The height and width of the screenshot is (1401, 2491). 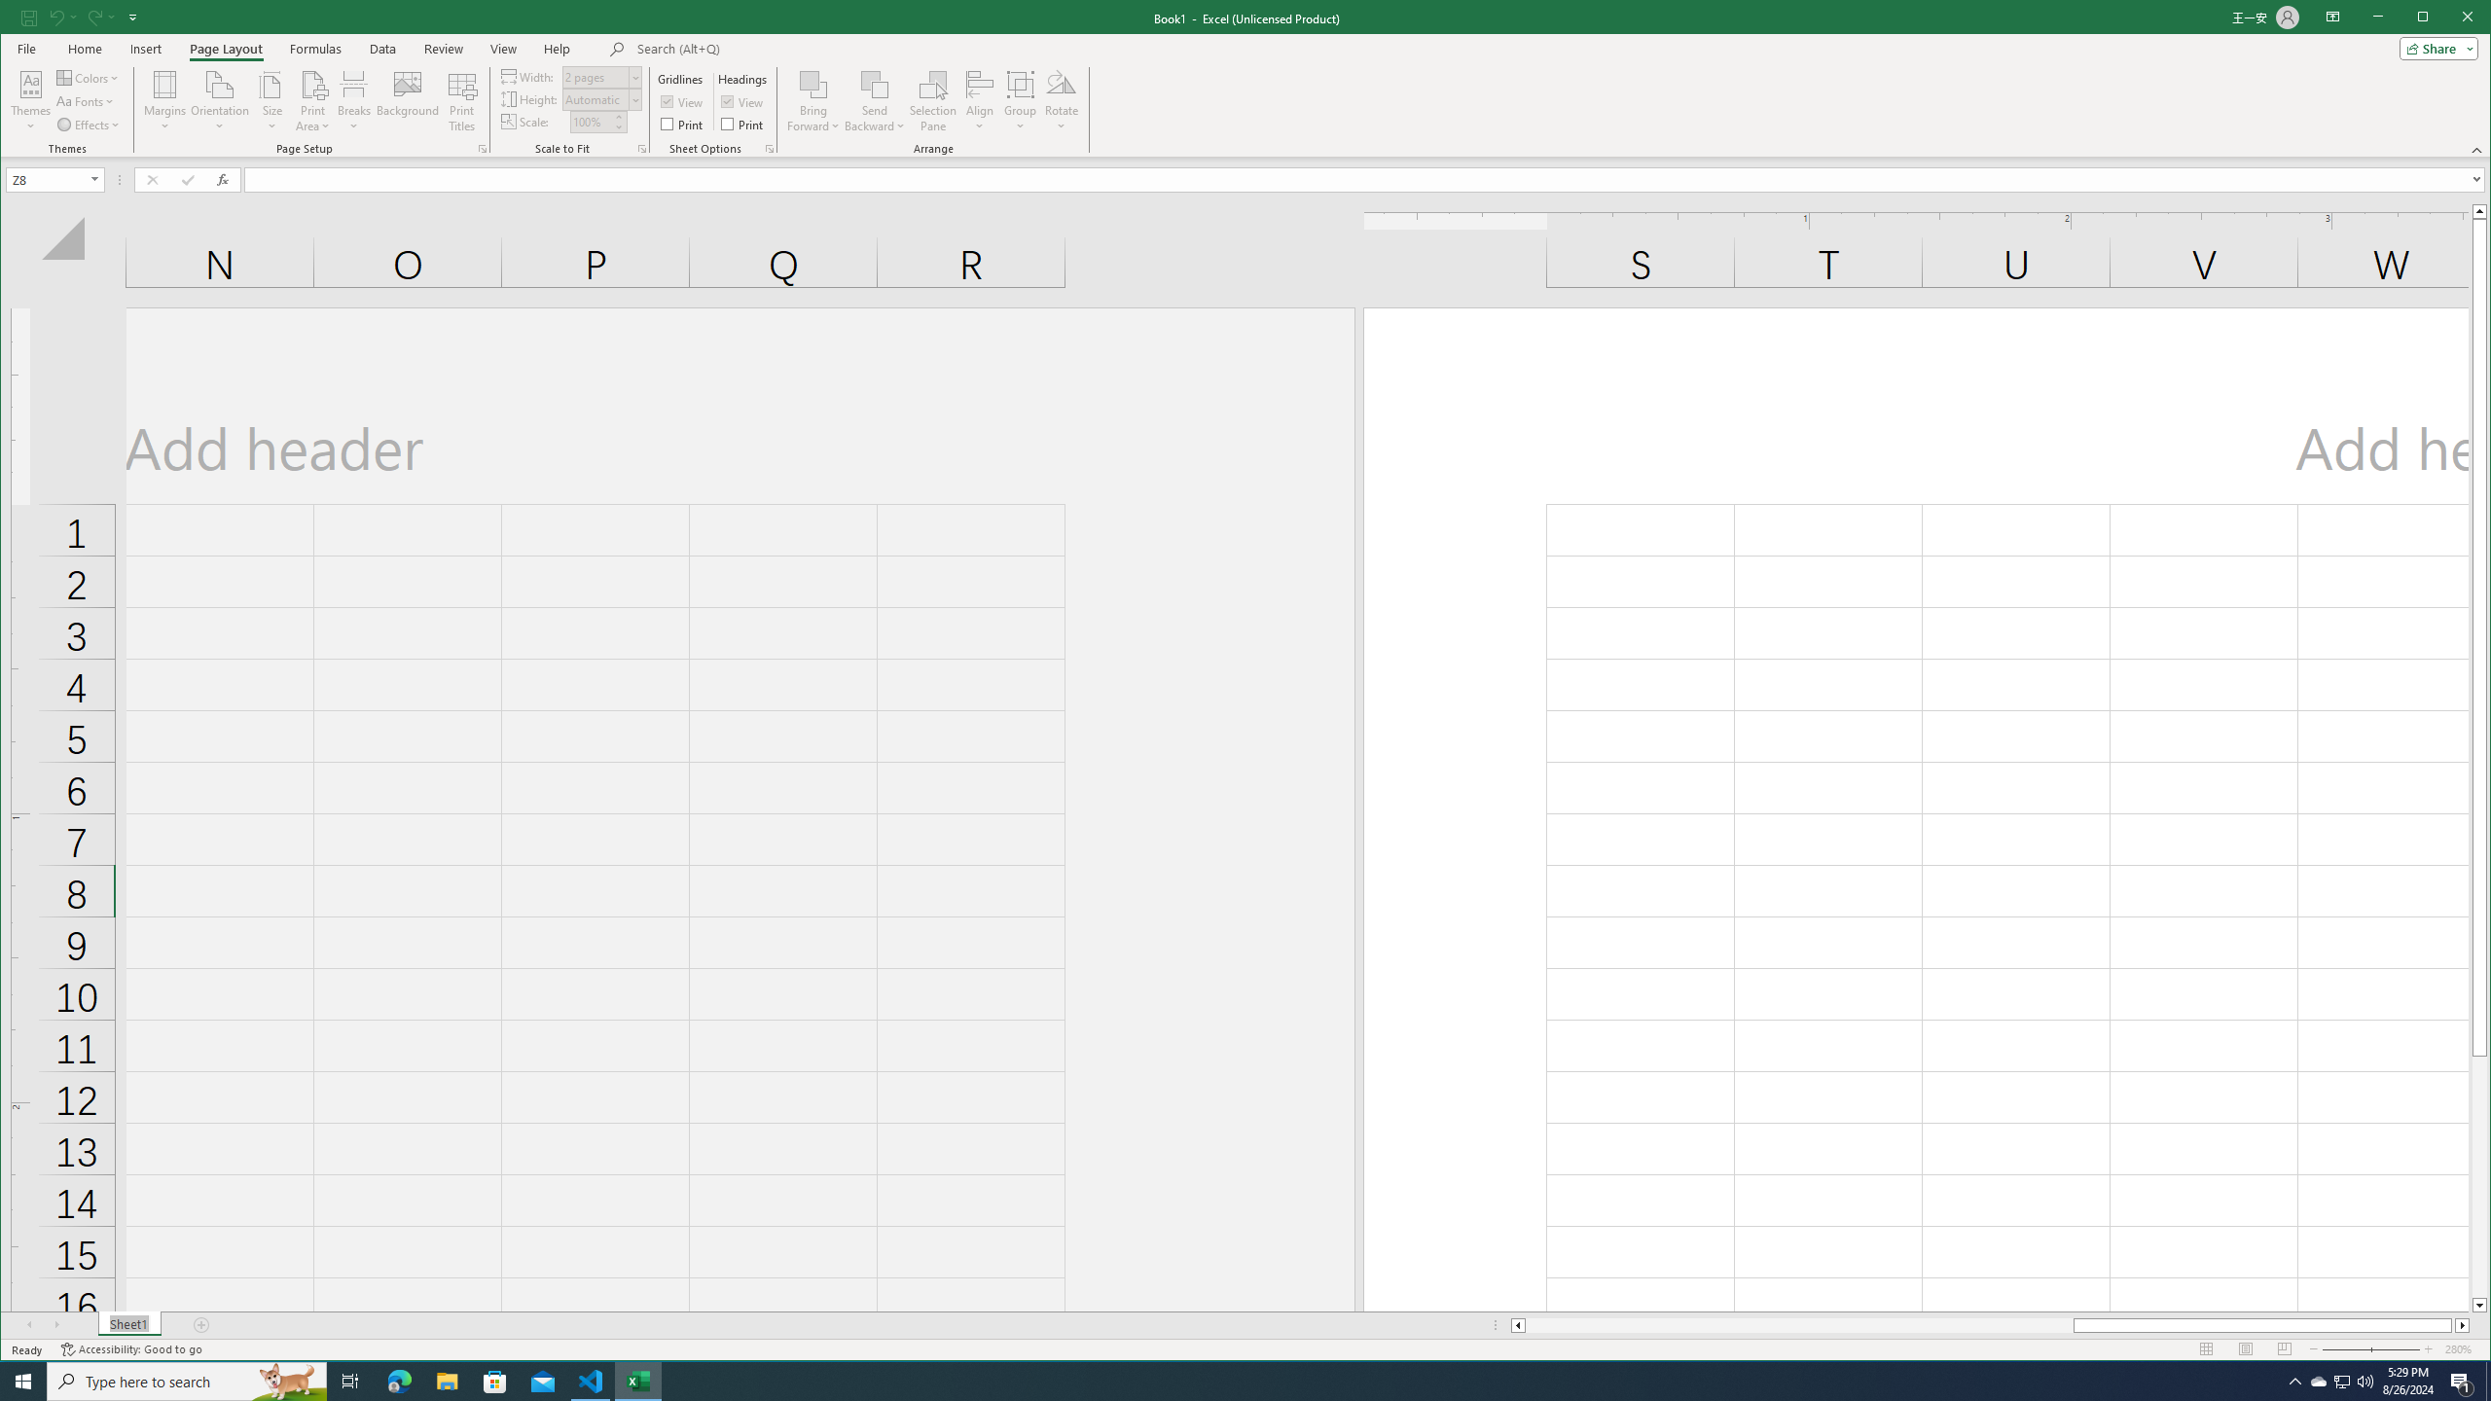 I want to click on Bring Forward, so click(x=813, y=84).